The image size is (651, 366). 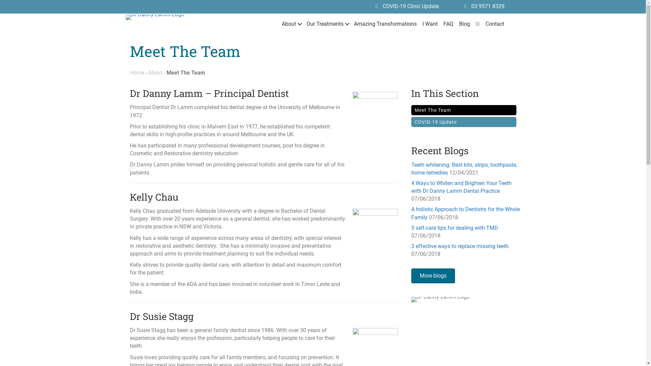 I want to click on Contact, so click(x=495, y=24).